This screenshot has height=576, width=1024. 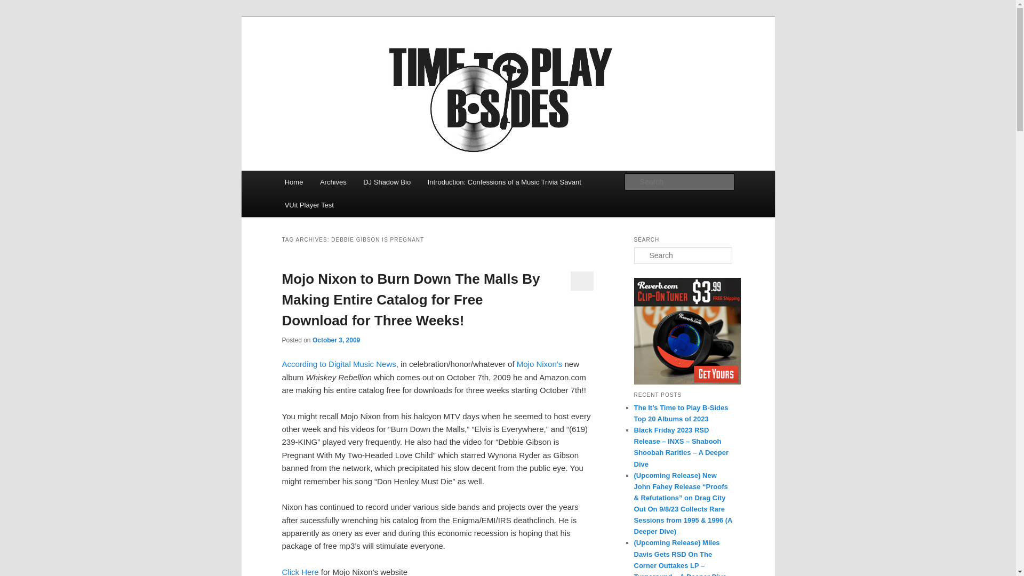 I want to click on Introduction: Confessions of a Music Trivia Savant, so click(x=504, y=181).